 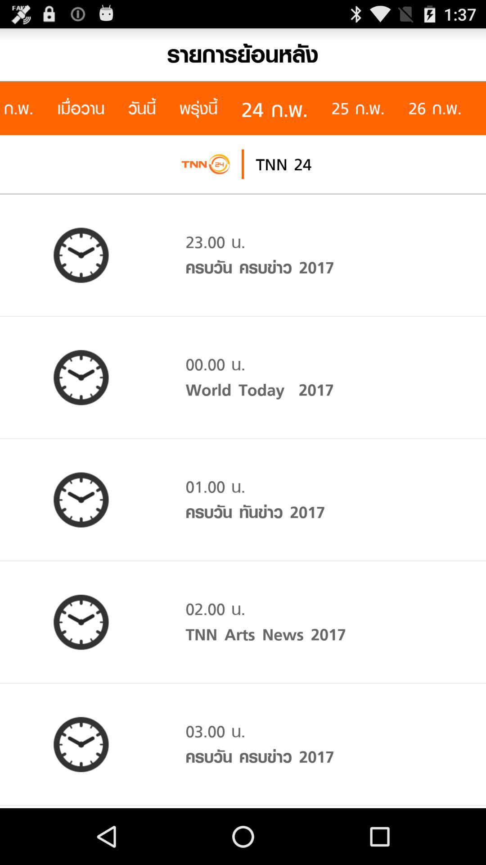 What do you see at coordinates (259, 390) in the screenshot?
I see `swipe until world today  2017 icon` at bounding box center [259, 390].